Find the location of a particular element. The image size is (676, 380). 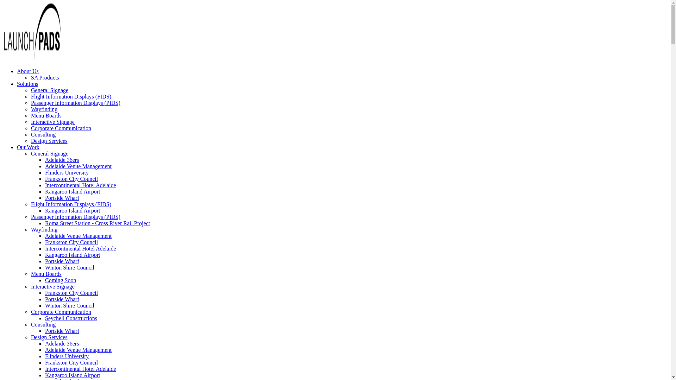

Winton Shire Council is located at coordinates (70, 305).